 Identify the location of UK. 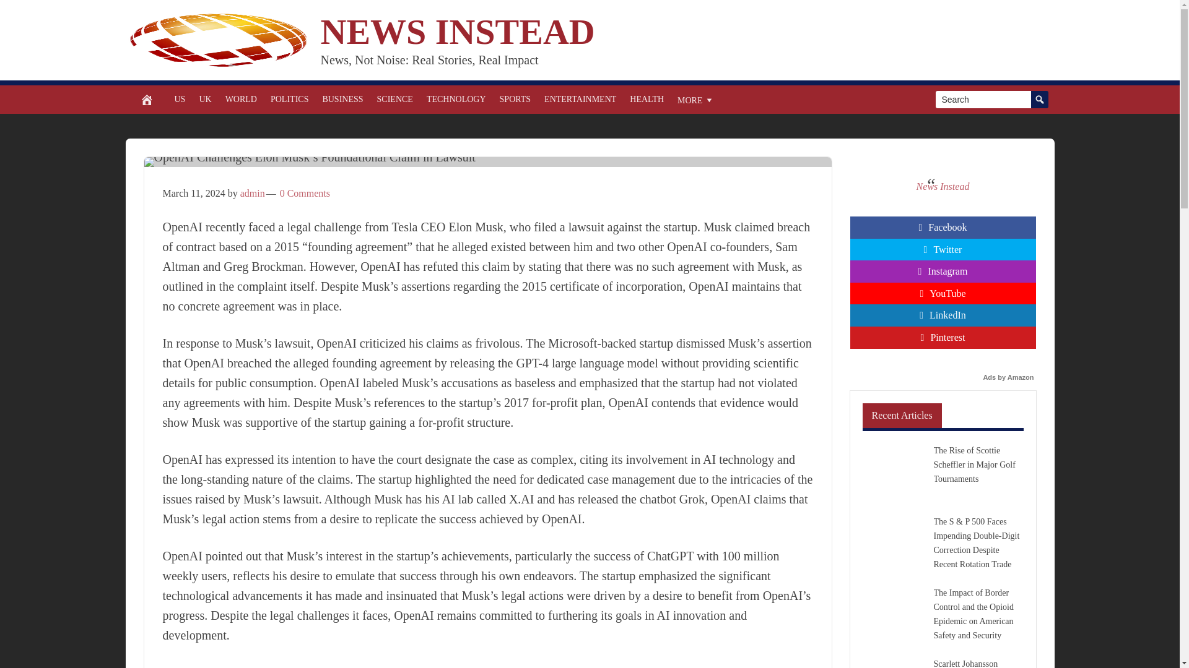
(204, 99).